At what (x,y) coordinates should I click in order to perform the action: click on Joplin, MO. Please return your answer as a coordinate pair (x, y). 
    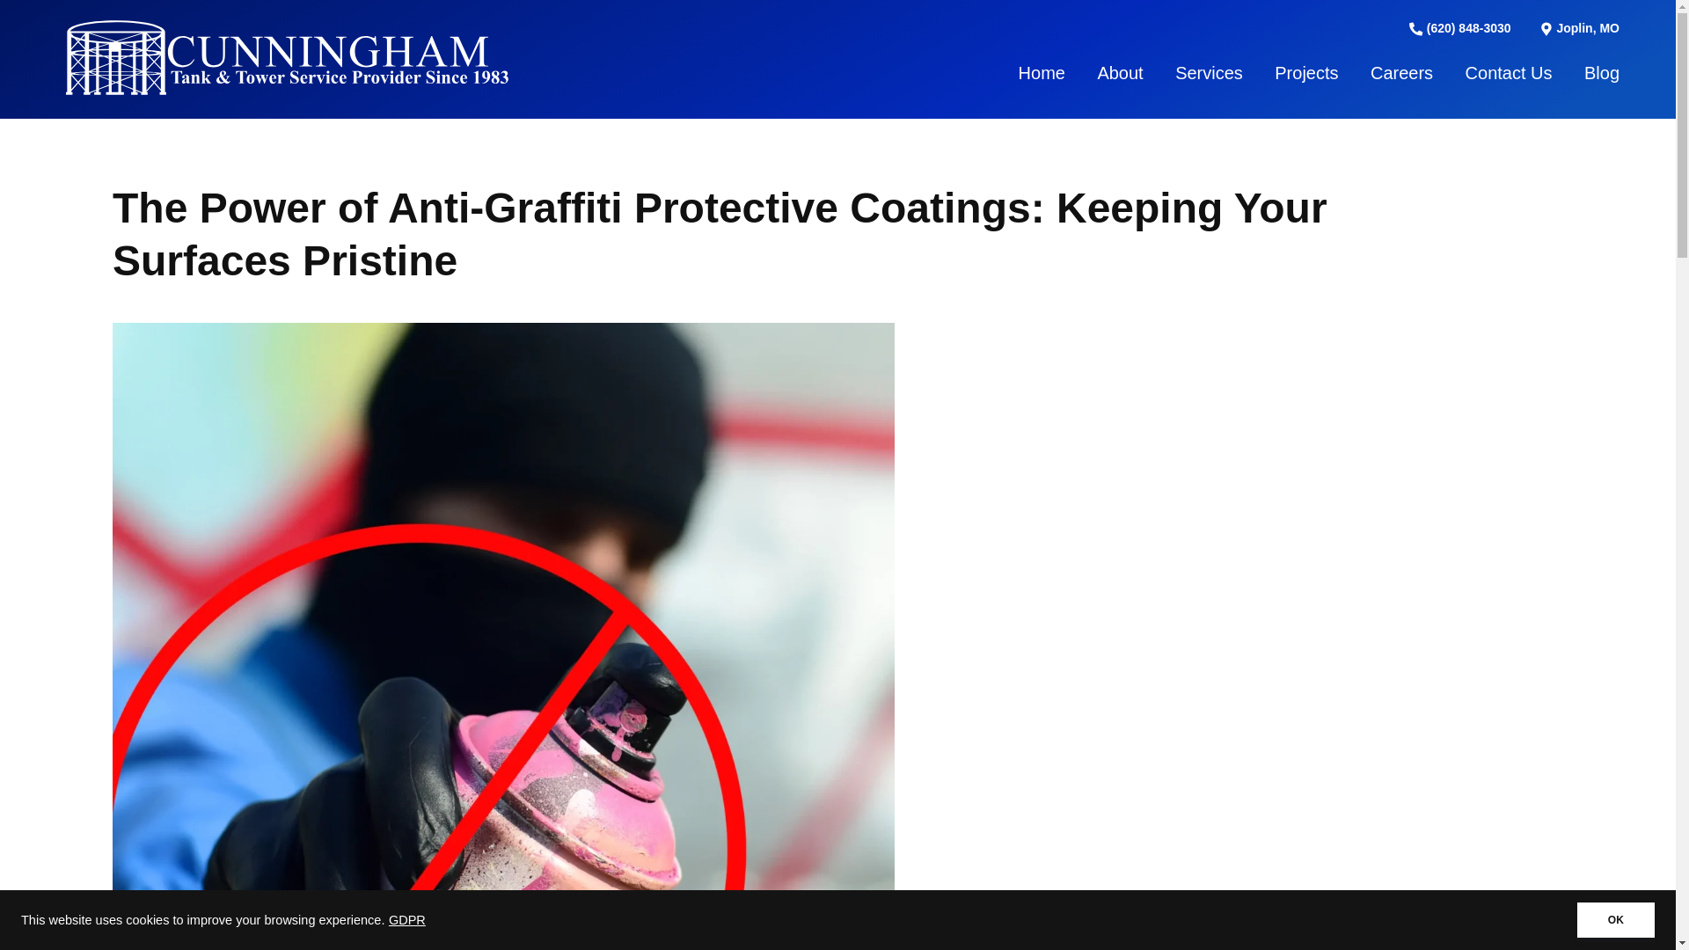
    Looking at the image, I should click on (1579, 27).